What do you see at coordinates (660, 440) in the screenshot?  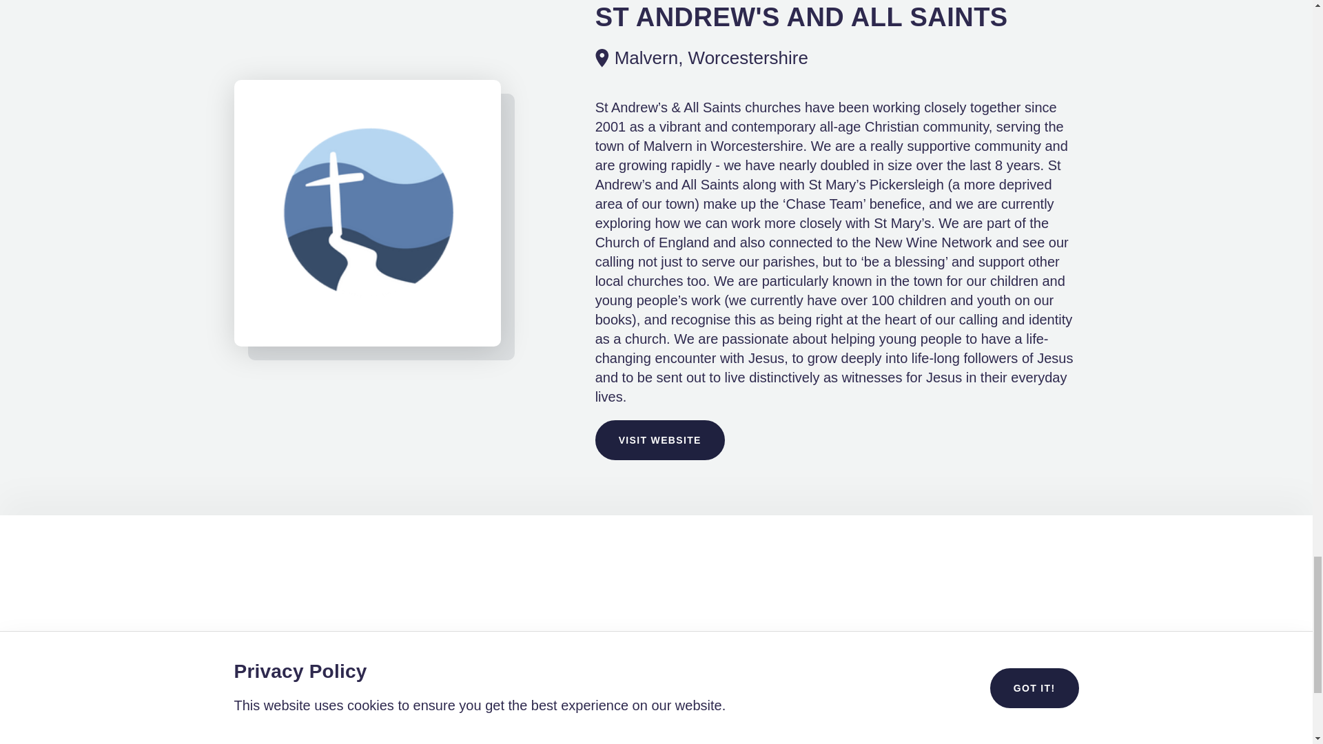 I see `VISIT WEBSITE` at bounding box center [660, 440].